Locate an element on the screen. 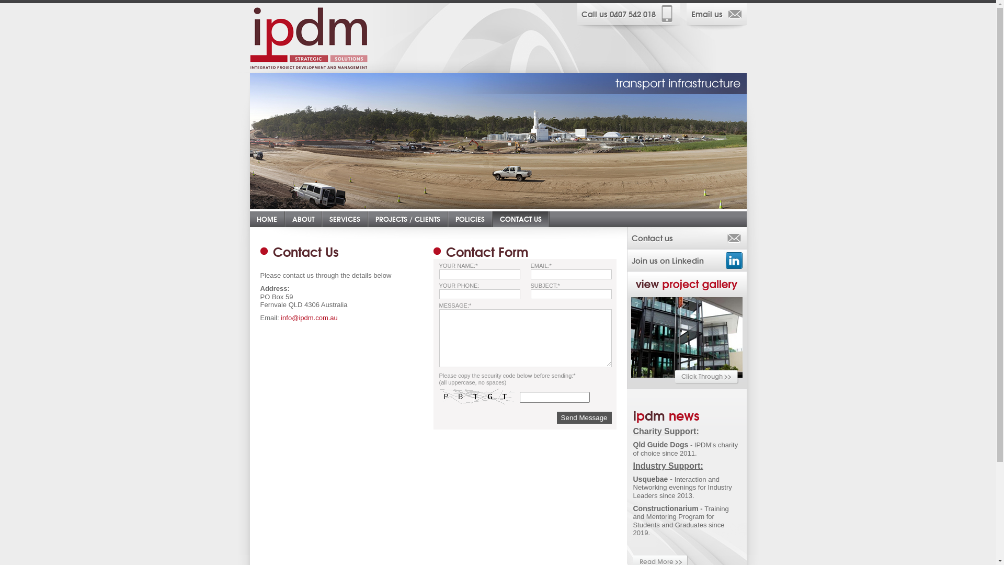 Image resolution: width=1004 pixels, height=565 pixels. SERVICES is located at coordinates (344, 219).